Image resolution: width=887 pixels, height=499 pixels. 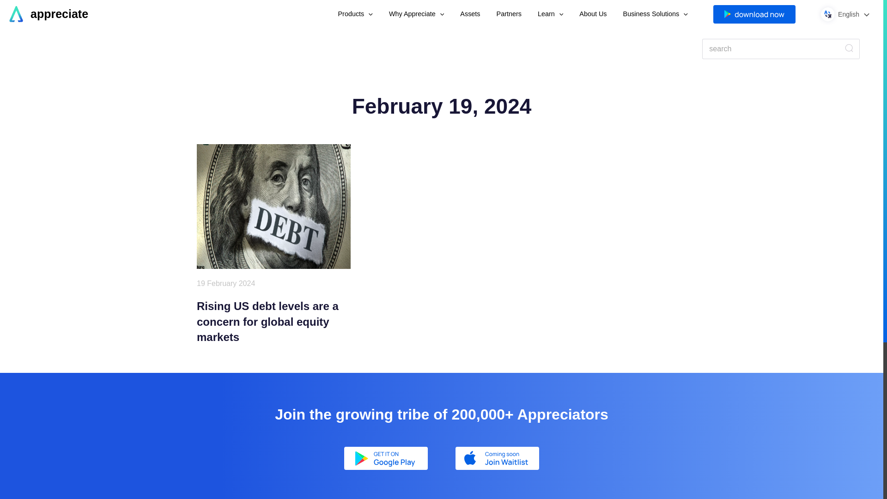 What do you see at coordinates (656, 14) in the screenshot?
I see `Business Solutions` at bounding box center [656, 14].